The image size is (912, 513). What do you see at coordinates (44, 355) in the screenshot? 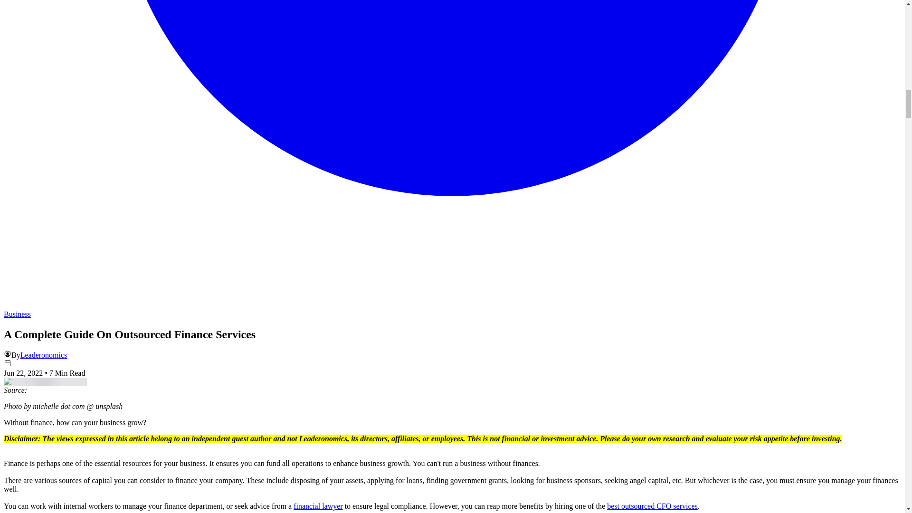
I see `Leaderonomics` at bounding box center [44, 355].